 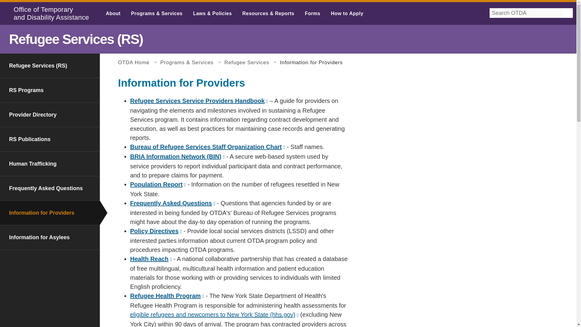 What do you see at coordinates (50, 90) in the screenshot?
I see `RS Programs` at bounding box center [50, 90].